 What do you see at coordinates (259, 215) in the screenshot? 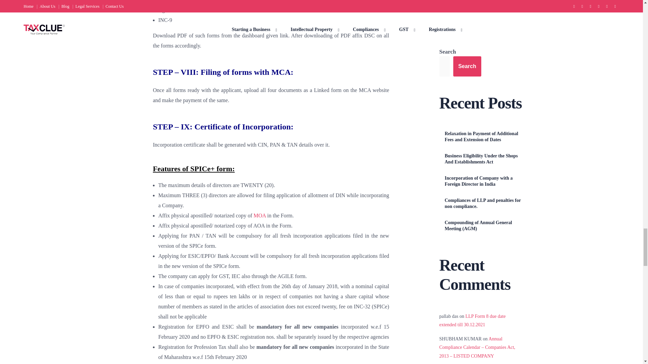
I see `MOA` at bounding box center [259, 215].